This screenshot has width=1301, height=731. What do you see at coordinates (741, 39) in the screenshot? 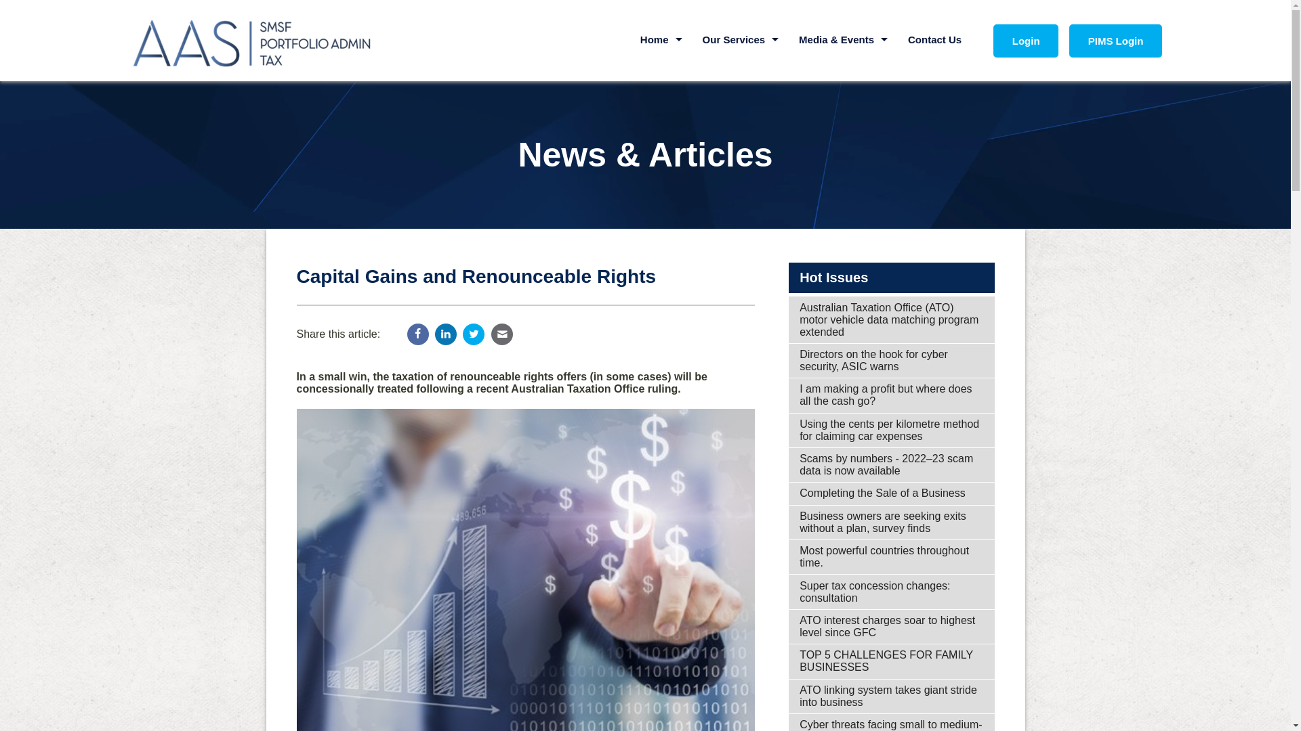
I see `Our Services` at bounding box center [741, 39].